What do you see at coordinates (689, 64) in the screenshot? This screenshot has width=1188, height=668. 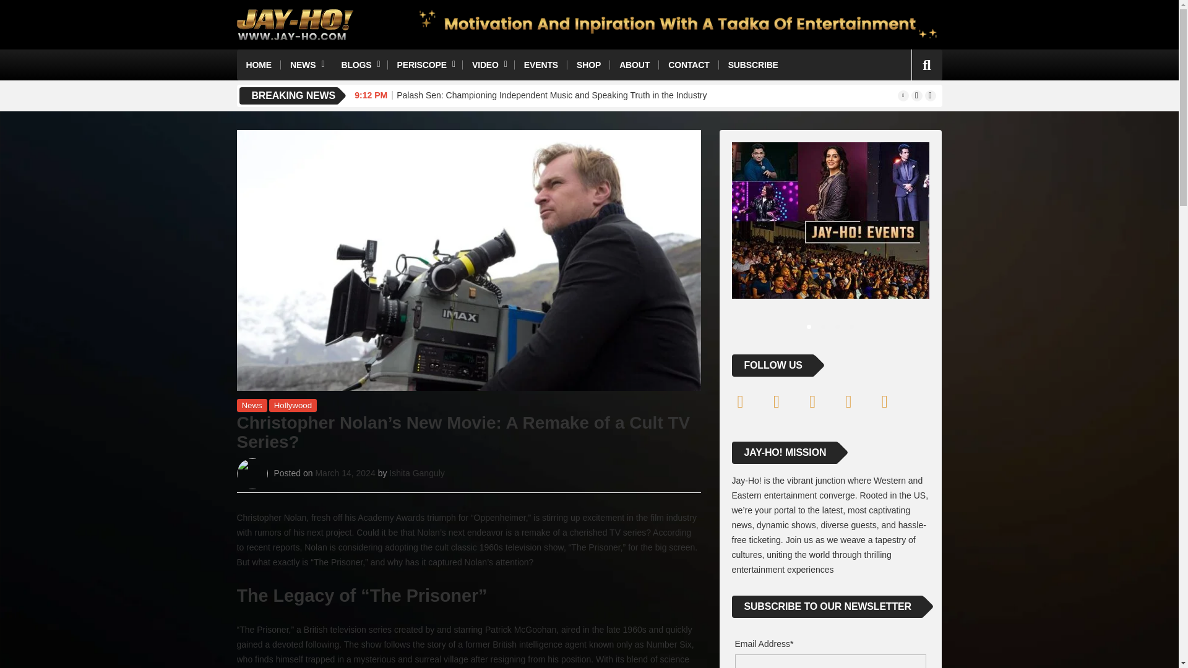 I see `CONTACT` at bounding box center [689, 64].